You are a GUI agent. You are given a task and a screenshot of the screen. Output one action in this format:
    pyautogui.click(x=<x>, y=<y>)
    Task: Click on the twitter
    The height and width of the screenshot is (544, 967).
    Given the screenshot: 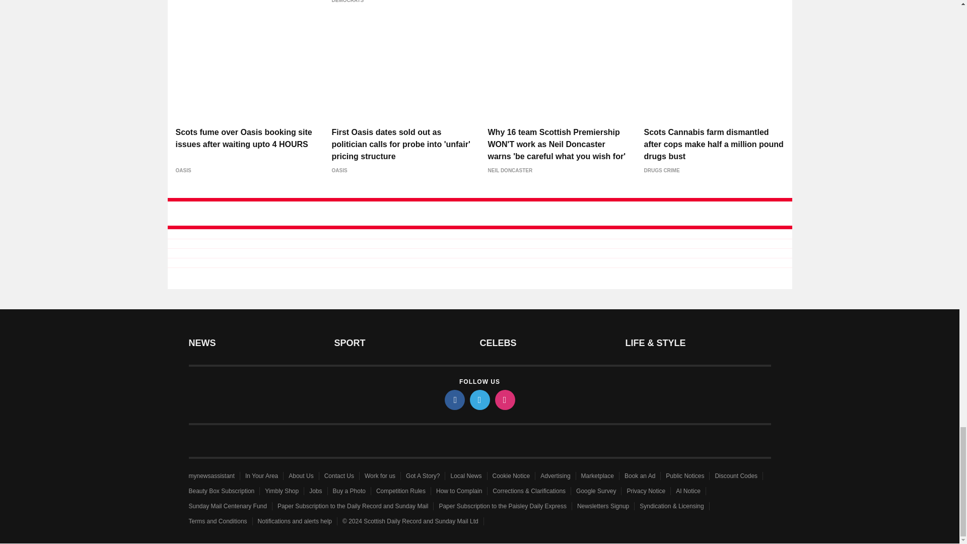 What is the action you would take?
    pyautogui.click(x=479, y=400)
    